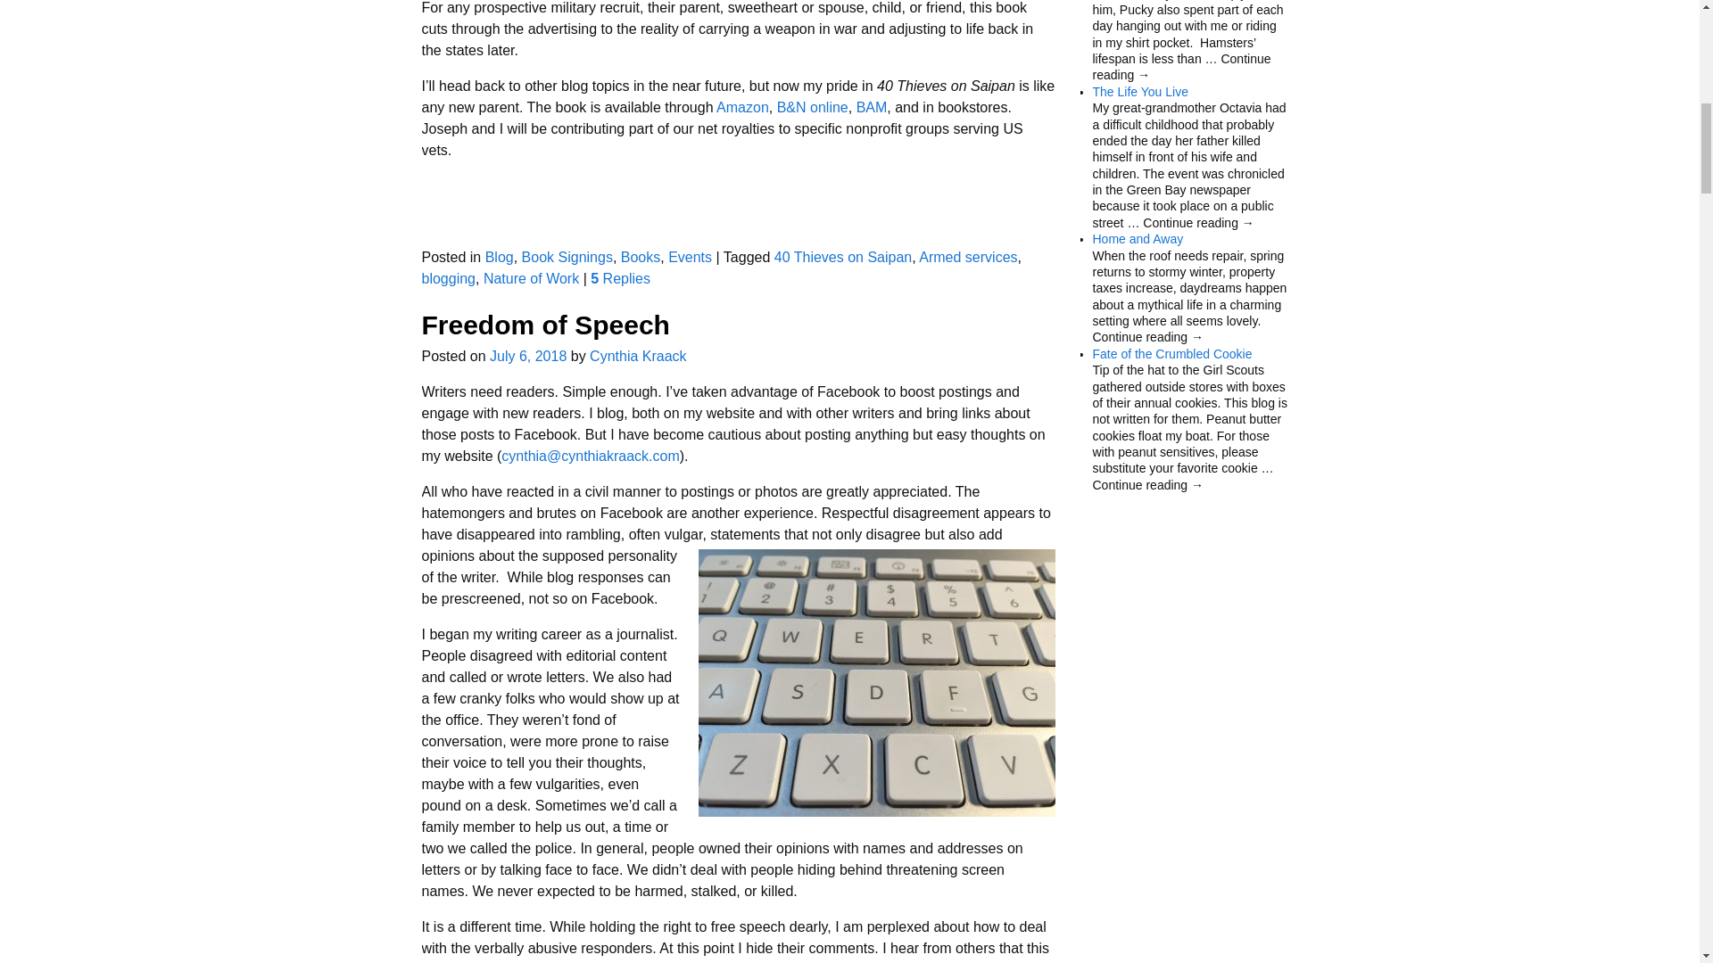 This screenshot has width=1713, height=963. I want to click on Armed services, so click(967, 257).